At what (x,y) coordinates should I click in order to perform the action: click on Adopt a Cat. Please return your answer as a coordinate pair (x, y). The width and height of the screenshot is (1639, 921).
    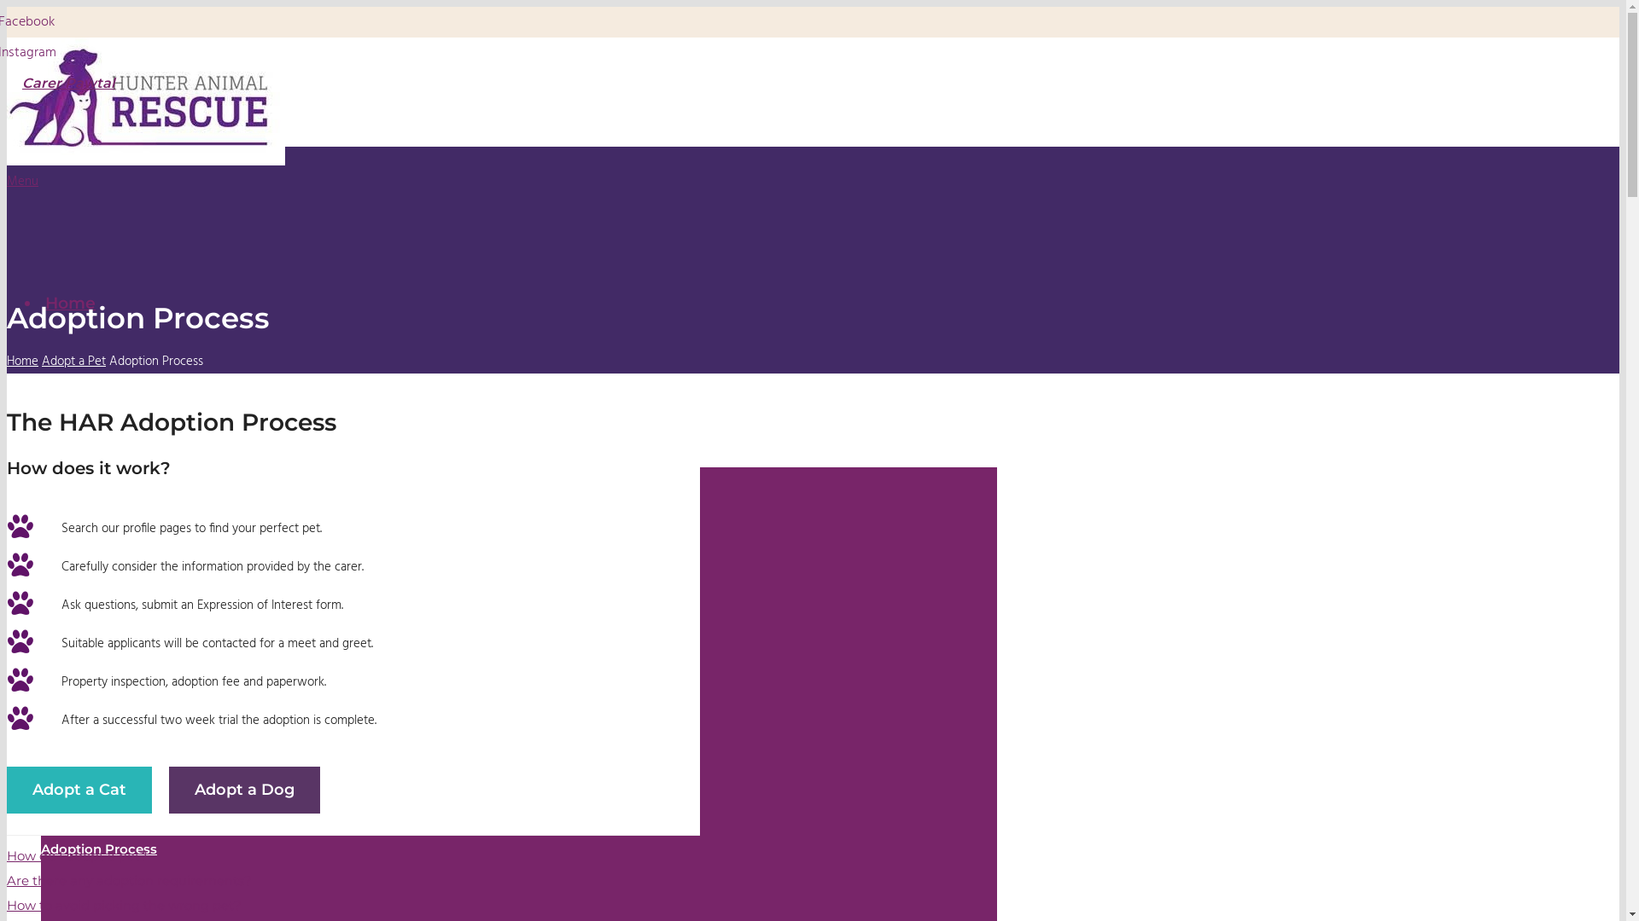
    Looking at the image, I should click on (88, 790).